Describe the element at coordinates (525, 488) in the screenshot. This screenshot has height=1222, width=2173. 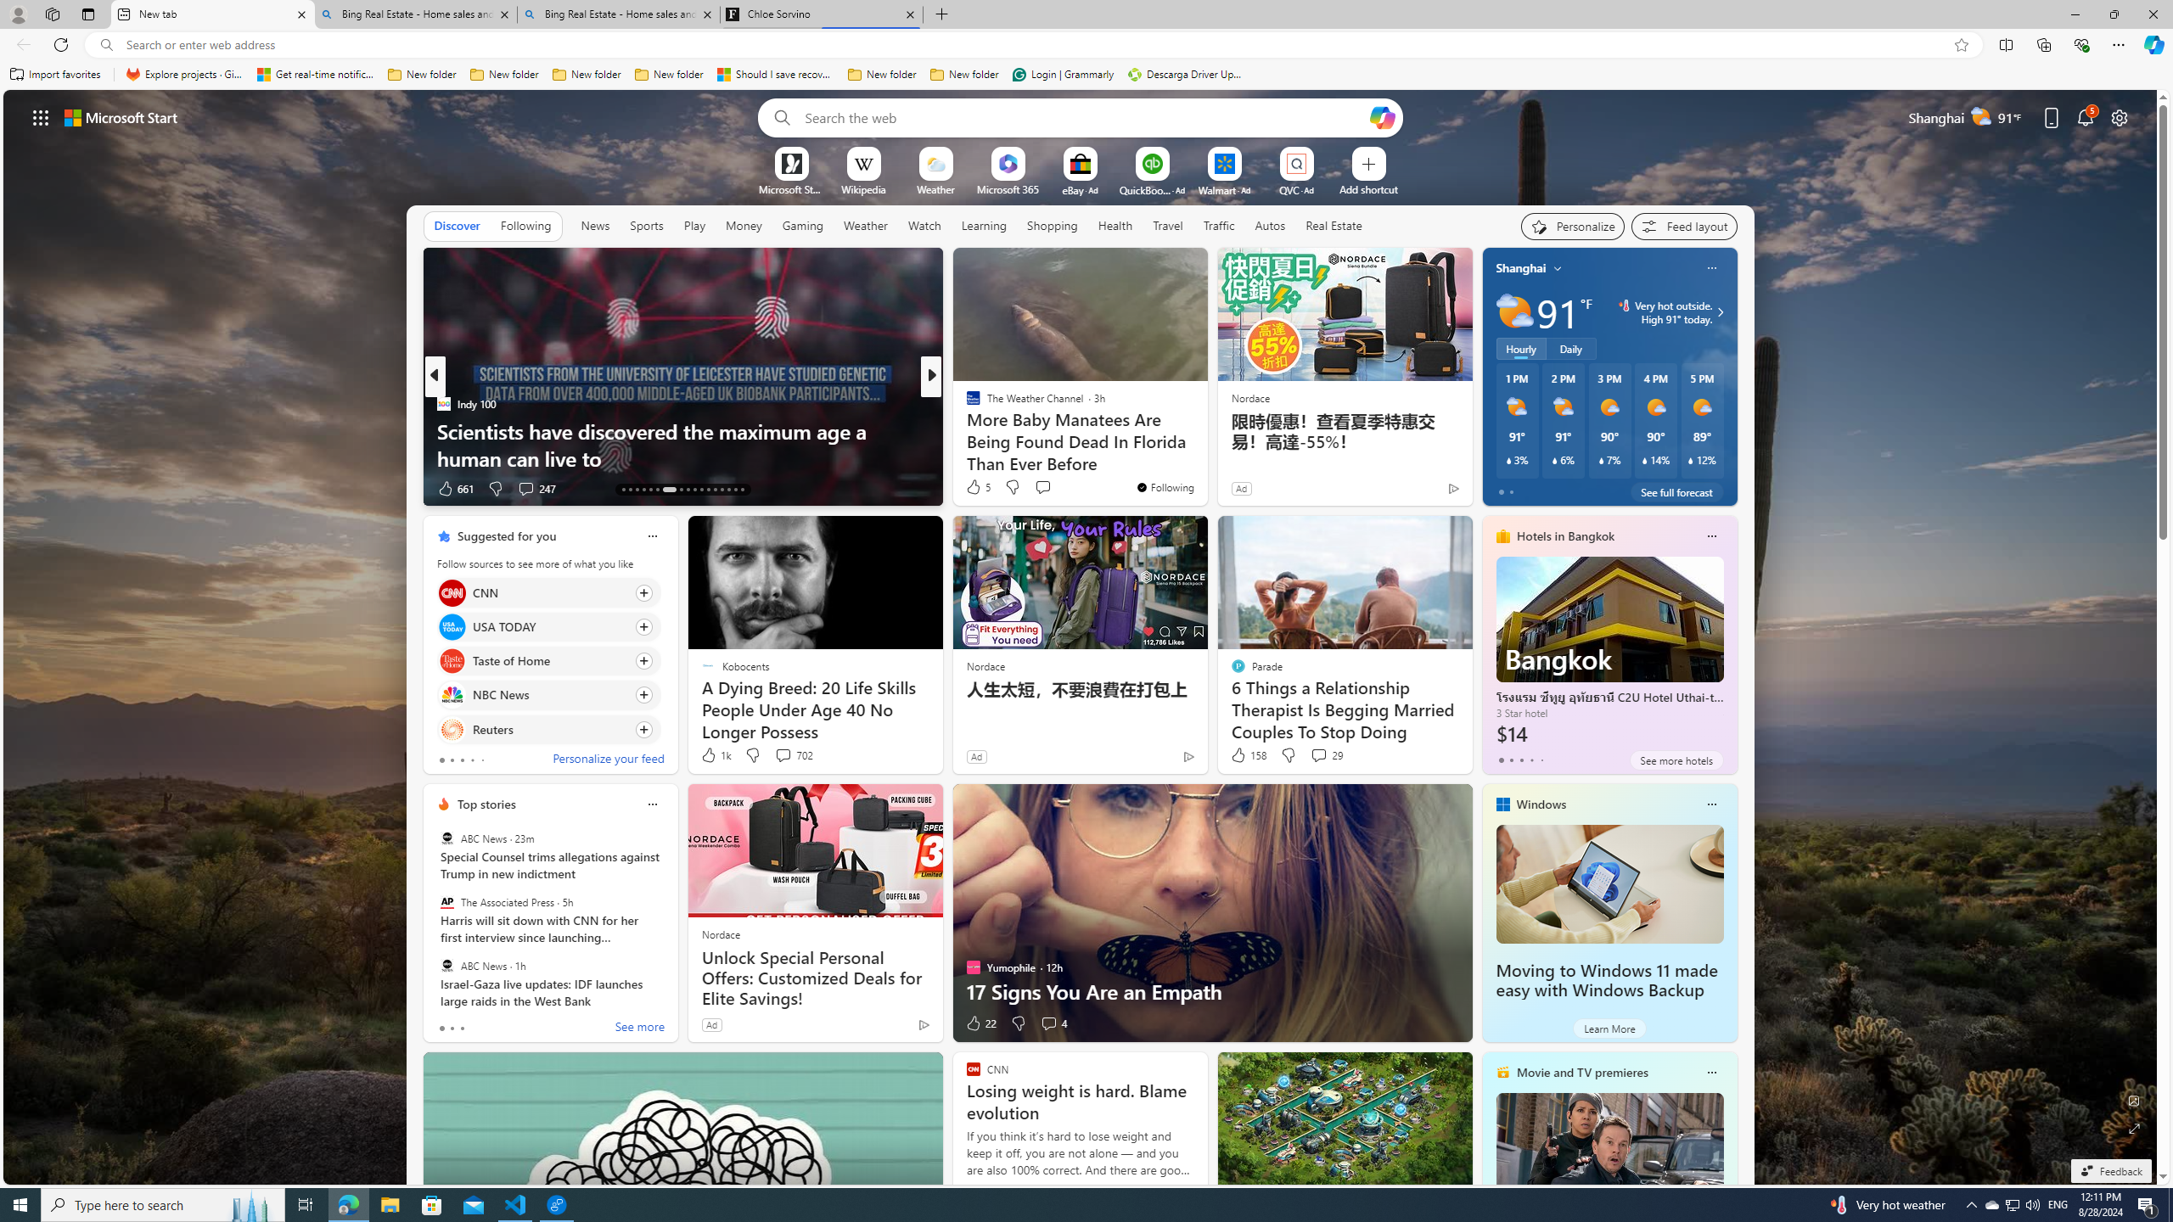
I see `View comments 247 Comment` at that location.